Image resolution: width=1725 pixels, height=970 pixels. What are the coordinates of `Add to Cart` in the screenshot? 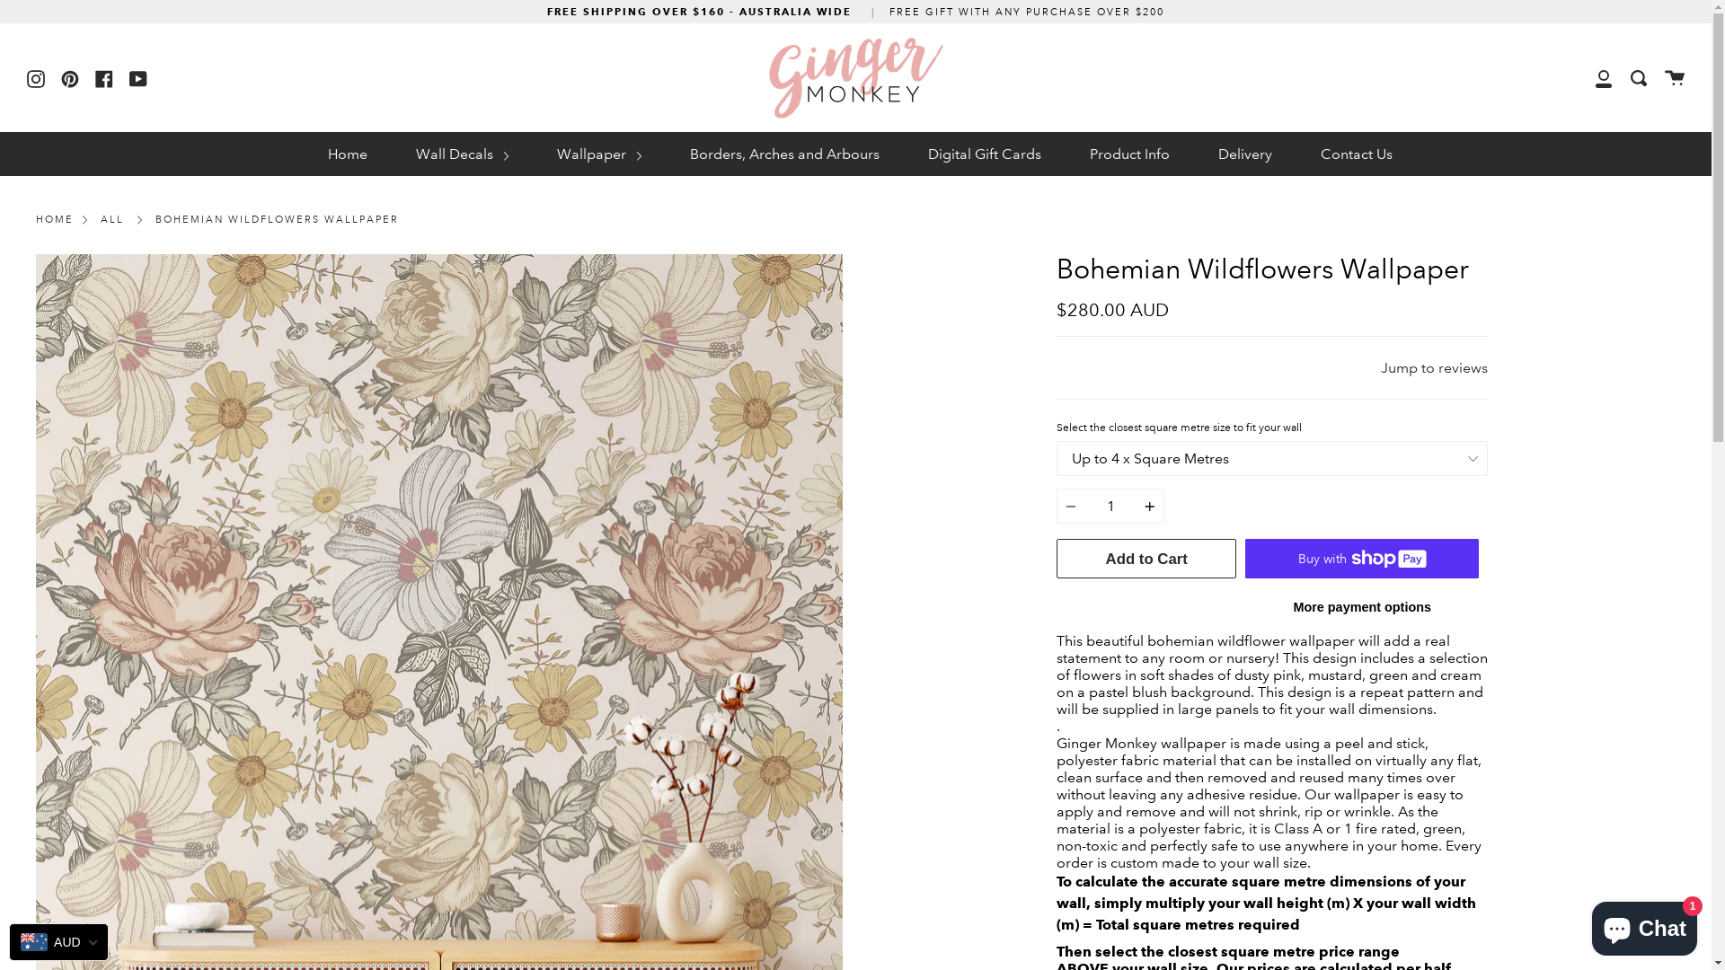 It's located at (1146, 559).